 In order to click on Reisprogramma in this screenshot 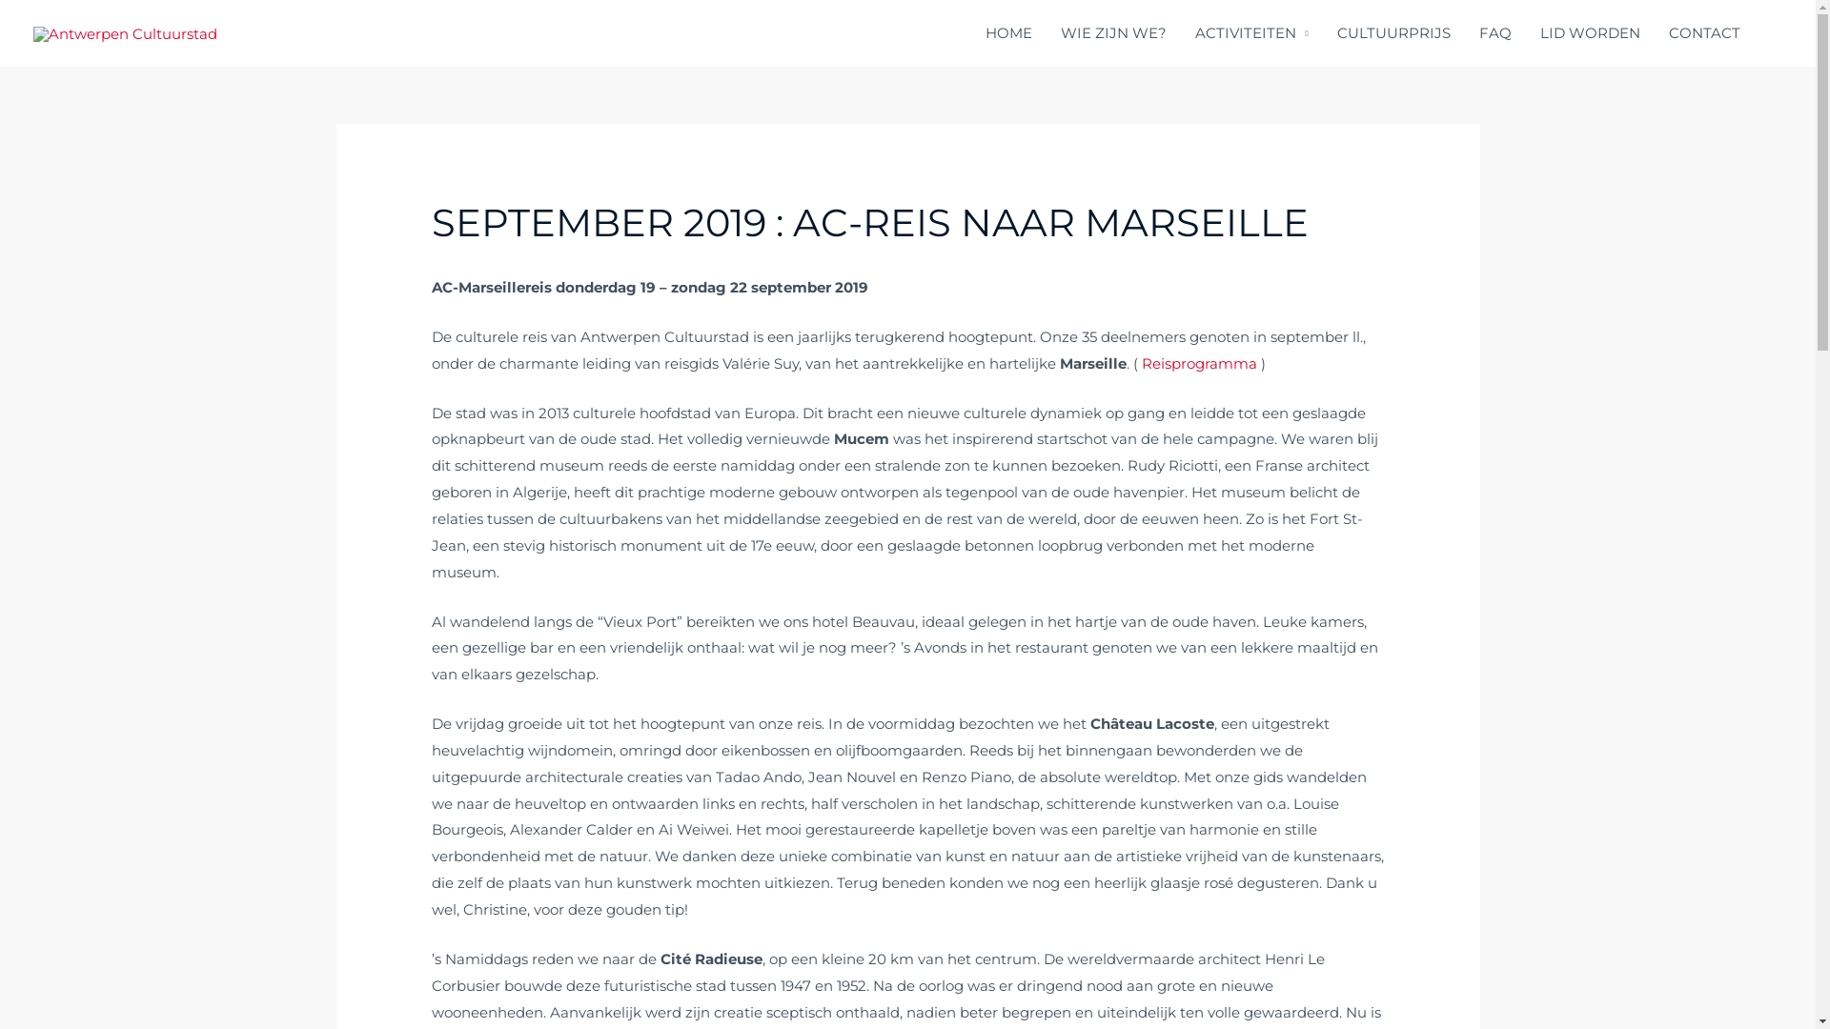, I will do `click(1199, 364)`.